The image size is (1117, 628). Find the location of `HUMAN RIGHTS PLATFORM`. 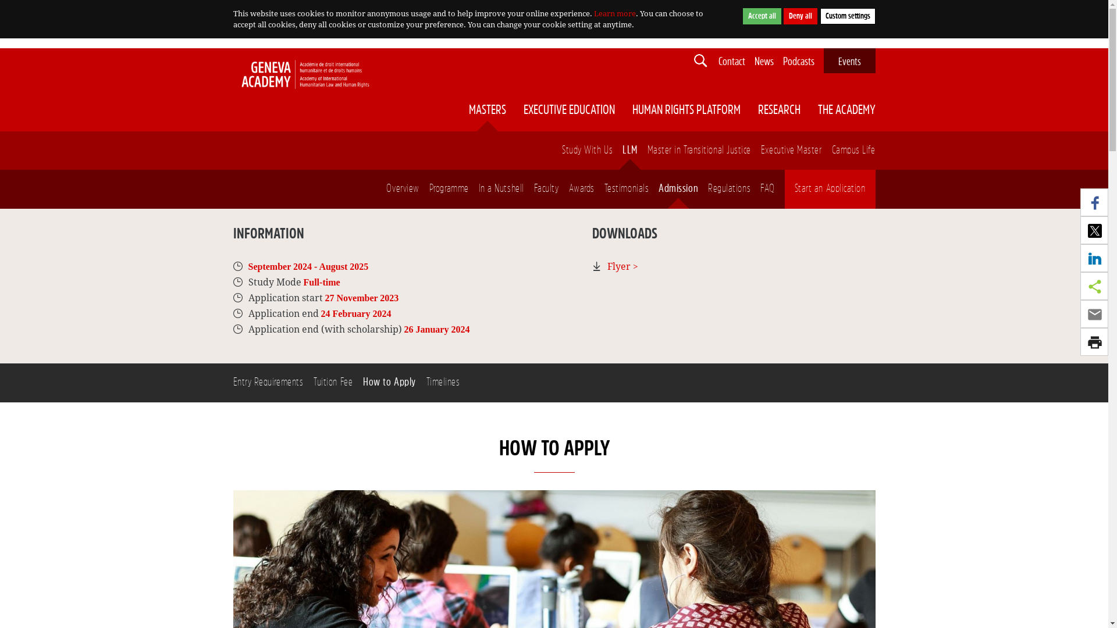

HUMAN RIGHTS PLATFORM is located at coordinates (686, 110).